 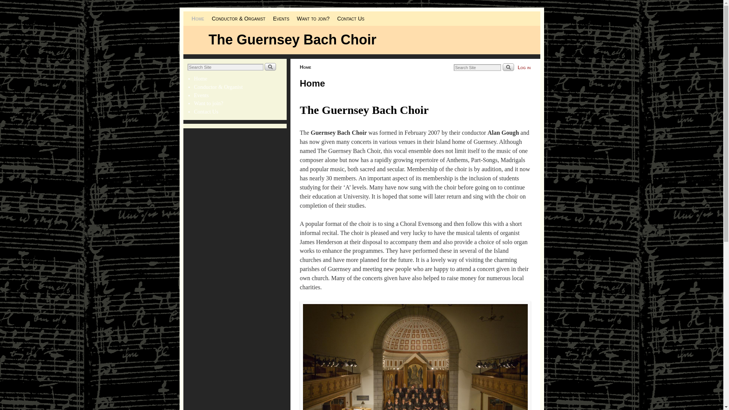 What do you see at coordinates (313, 19) in the screenshot?
I see `Want to join?` at bounding box center [313, 19].